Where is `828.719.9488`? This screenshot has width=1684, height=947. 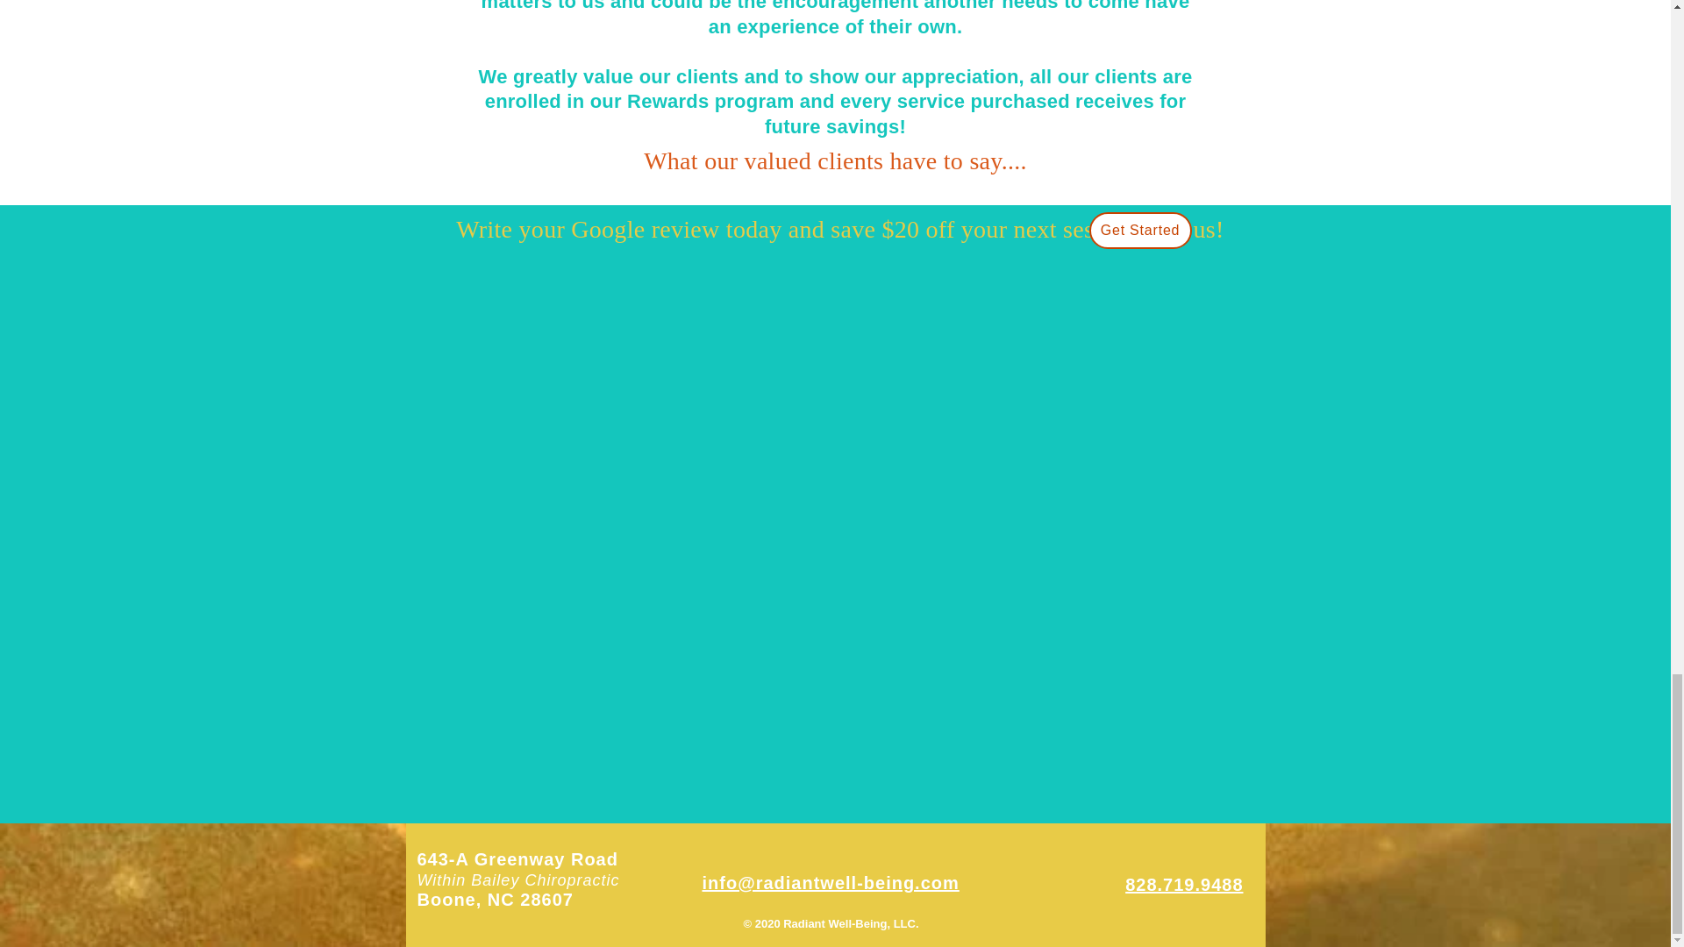 828.719.9488 is located at coordinates (1183, 884).